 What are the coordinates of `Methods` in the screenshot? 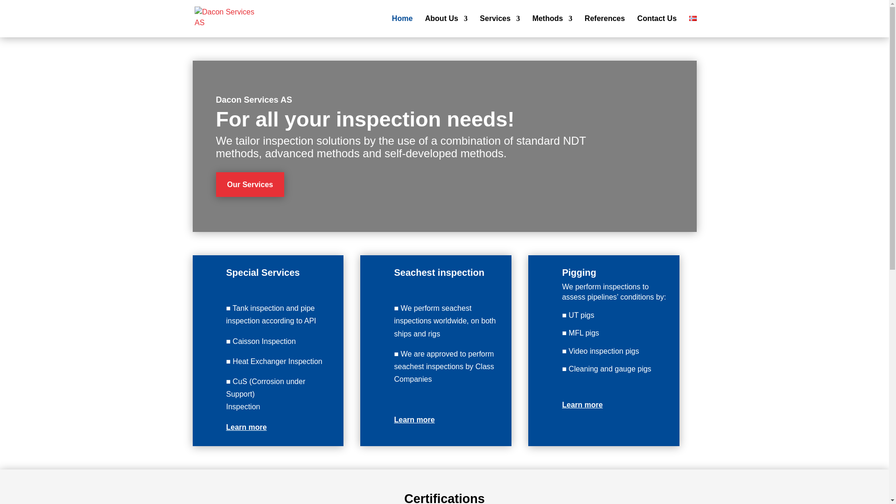 It's located at (552, 26).